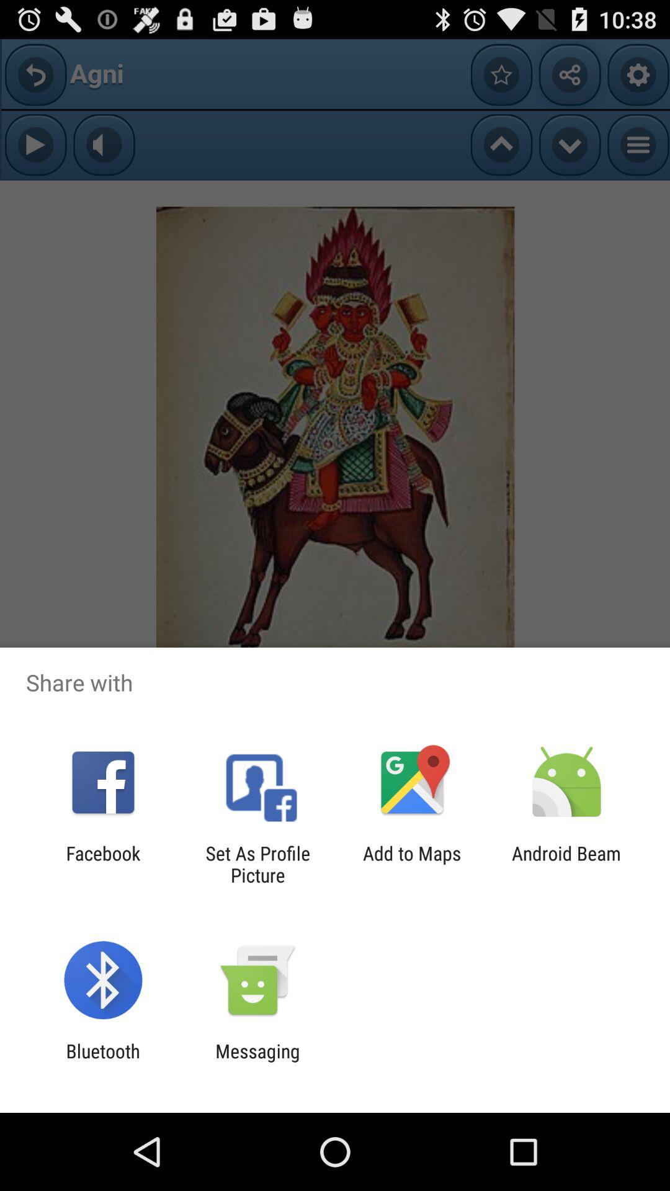 This screenshot has height=1191, width=670. I want to click on scroll to android beam icon, so click(566, 864).